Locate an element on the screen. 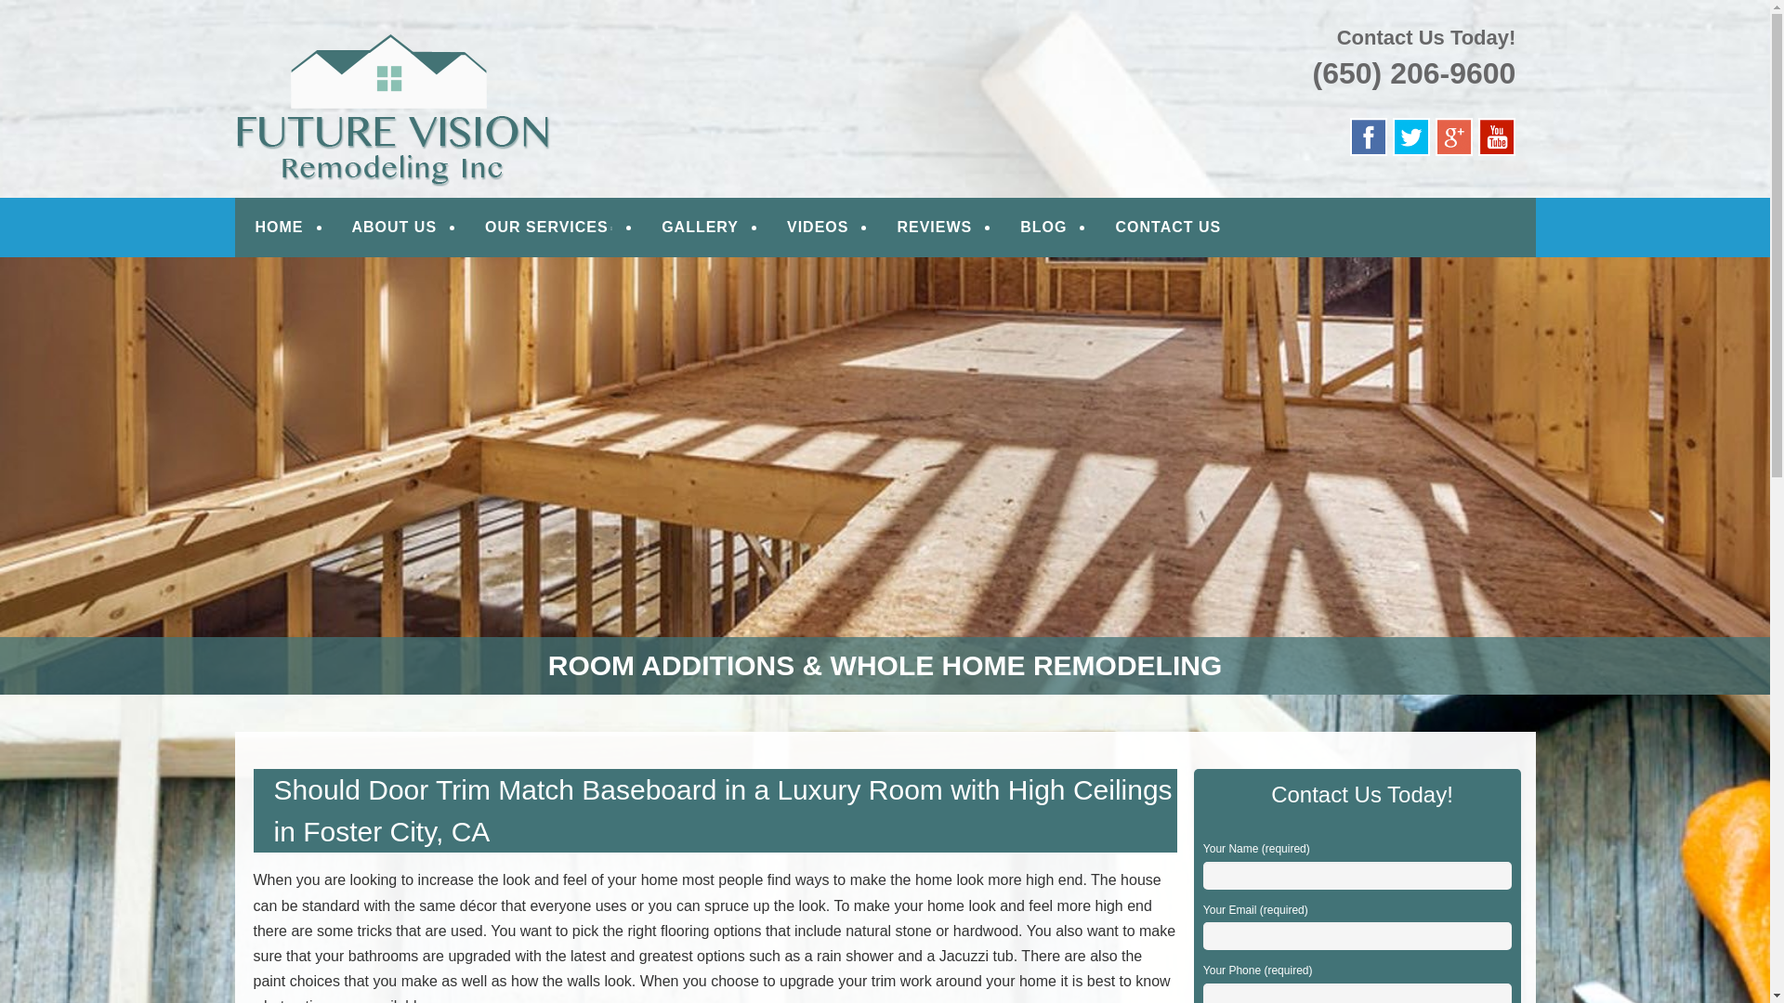 This screenshot has width=1784, height=1003. Future Vision Remodeling is located at coordinates (505, 39).